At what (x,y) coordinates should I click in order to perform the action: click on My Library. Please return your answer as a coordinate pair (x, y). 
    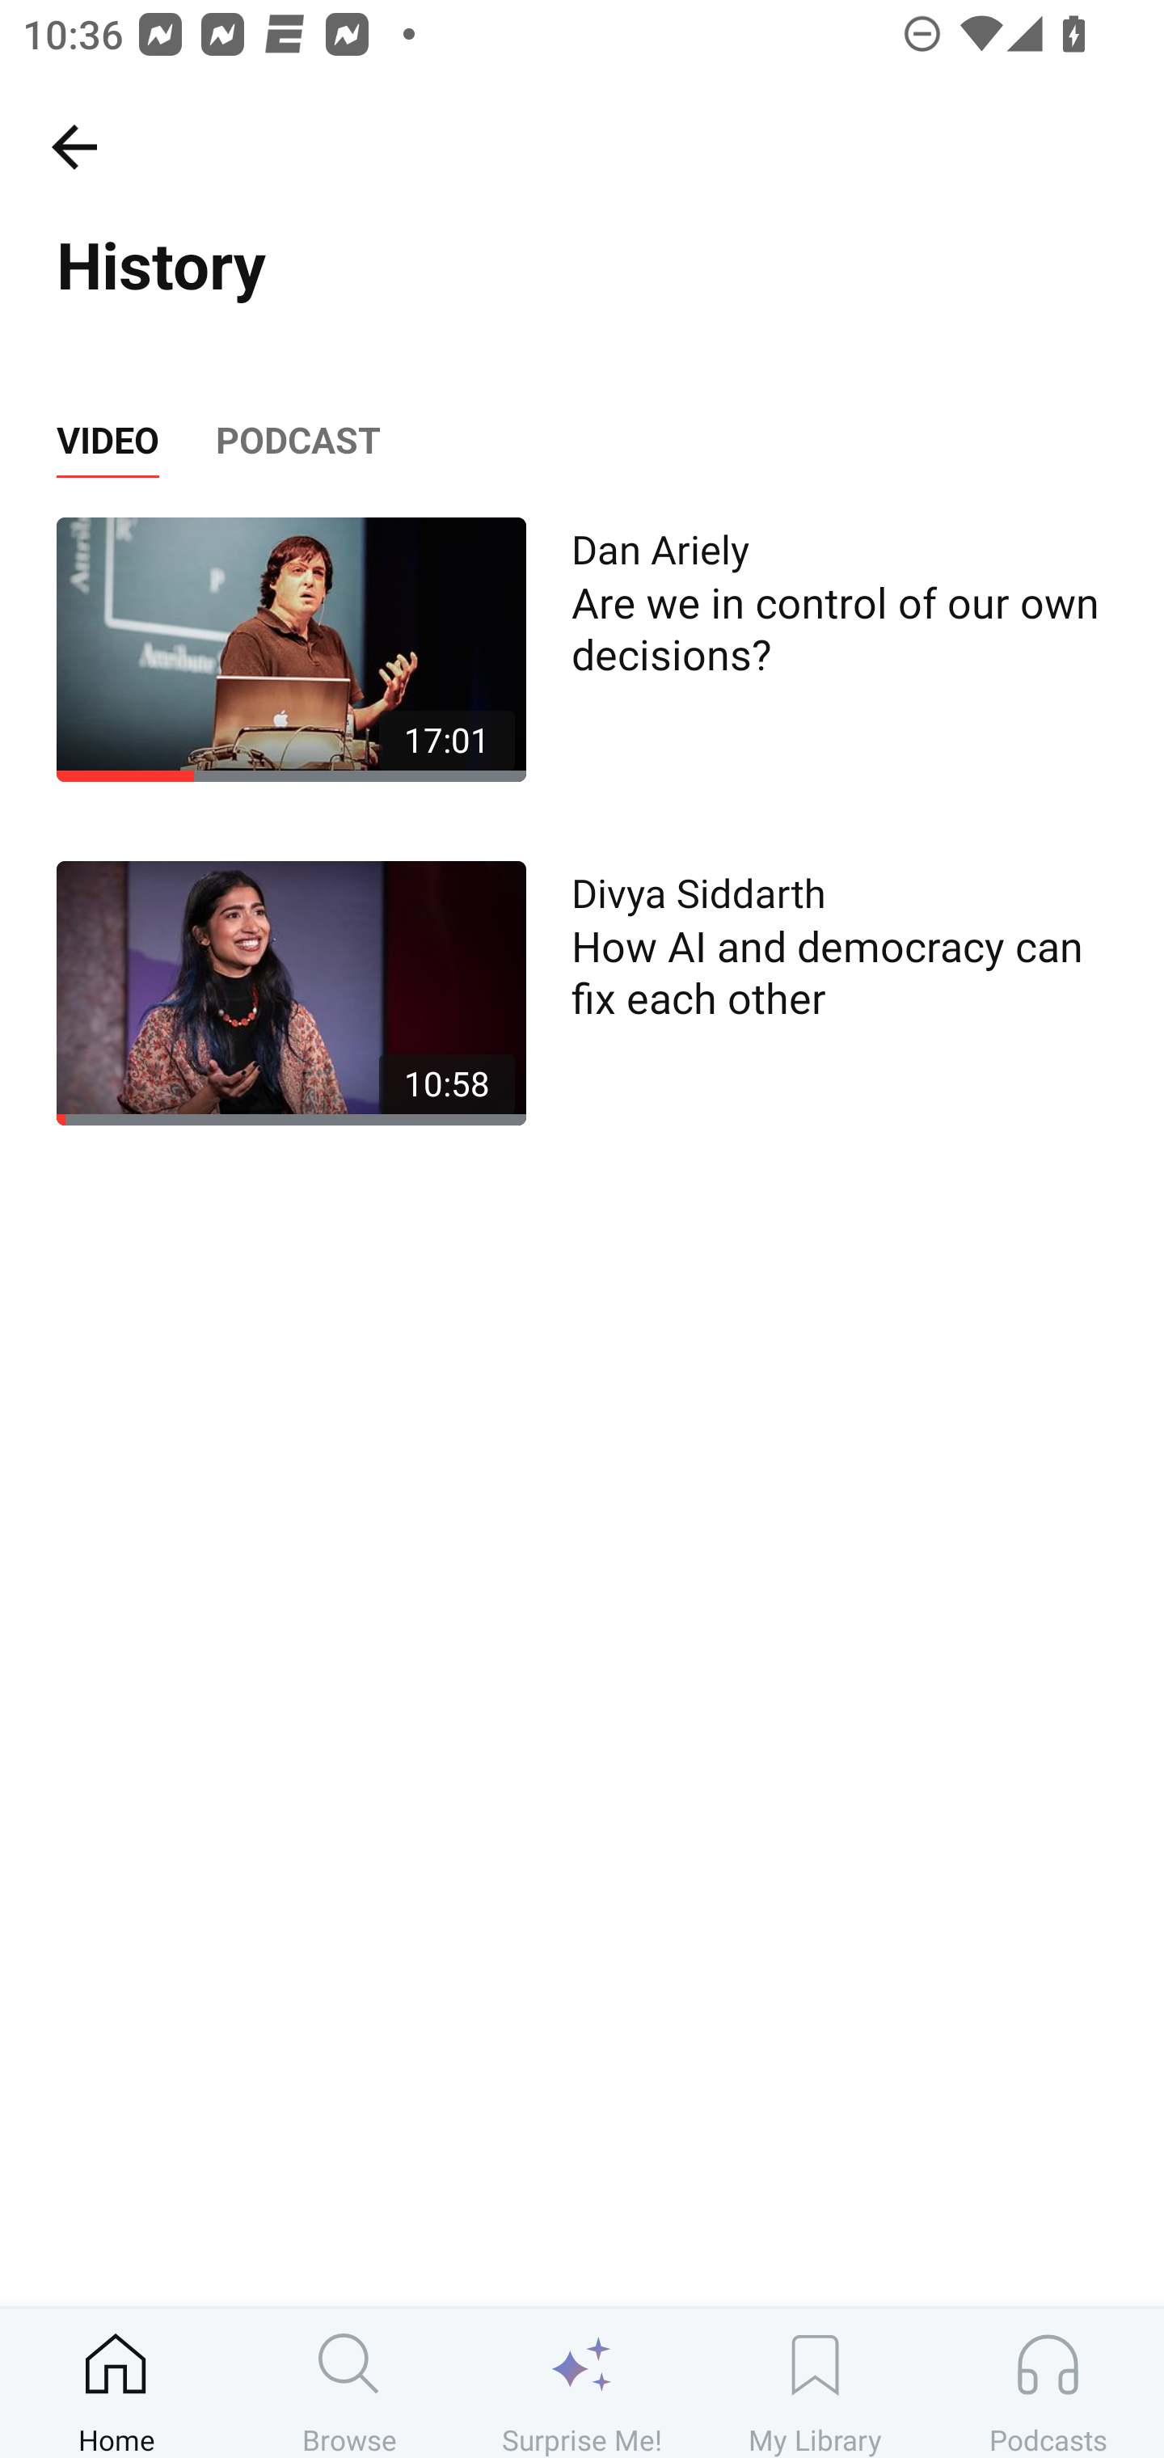
    Looking at the image, I should click on (815, 2383).